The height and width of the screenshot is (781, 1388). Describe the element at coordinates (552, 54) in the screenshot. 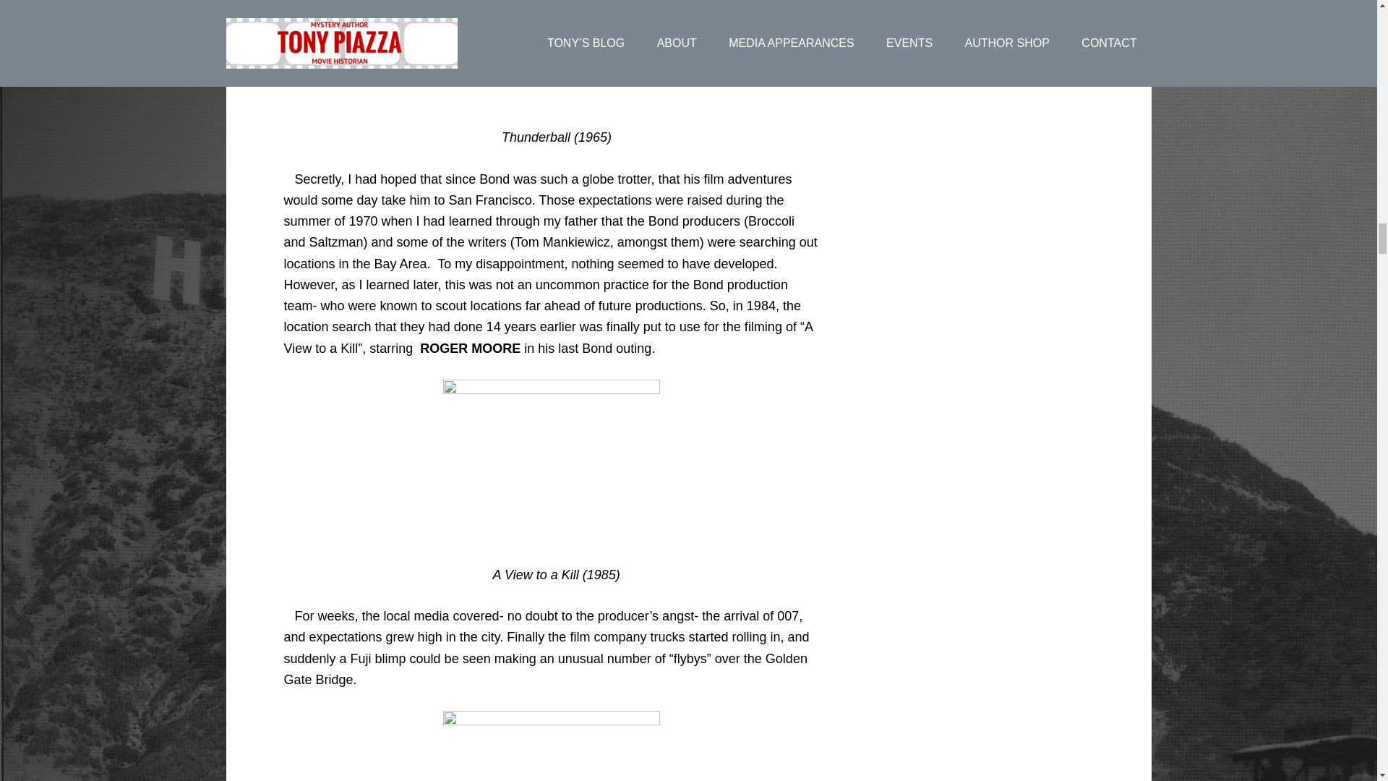

I see `thunderball` at that location.